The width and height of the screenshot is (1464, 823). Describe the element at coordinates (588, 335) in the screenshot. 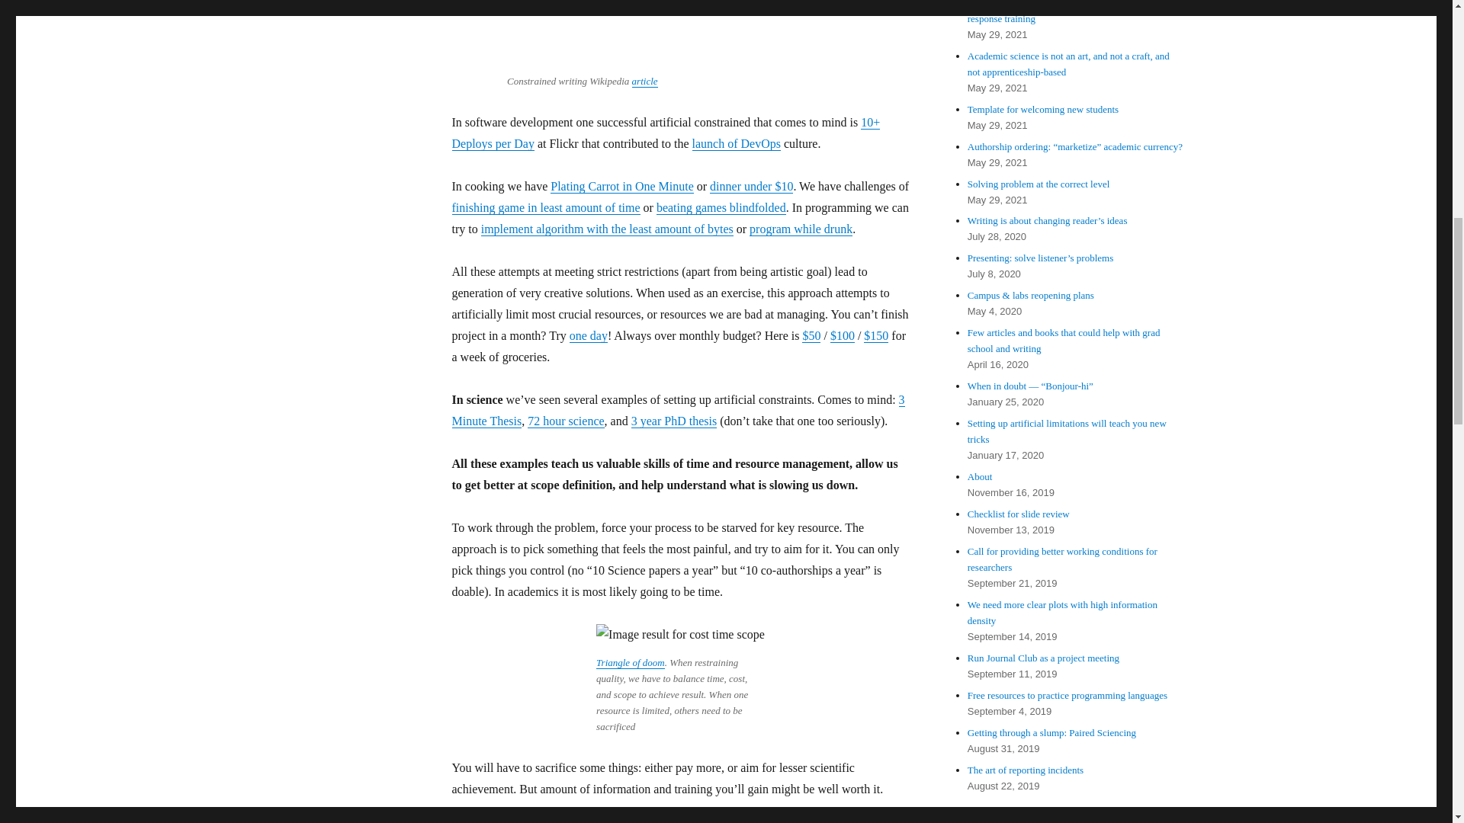

I see `one day` at that location.